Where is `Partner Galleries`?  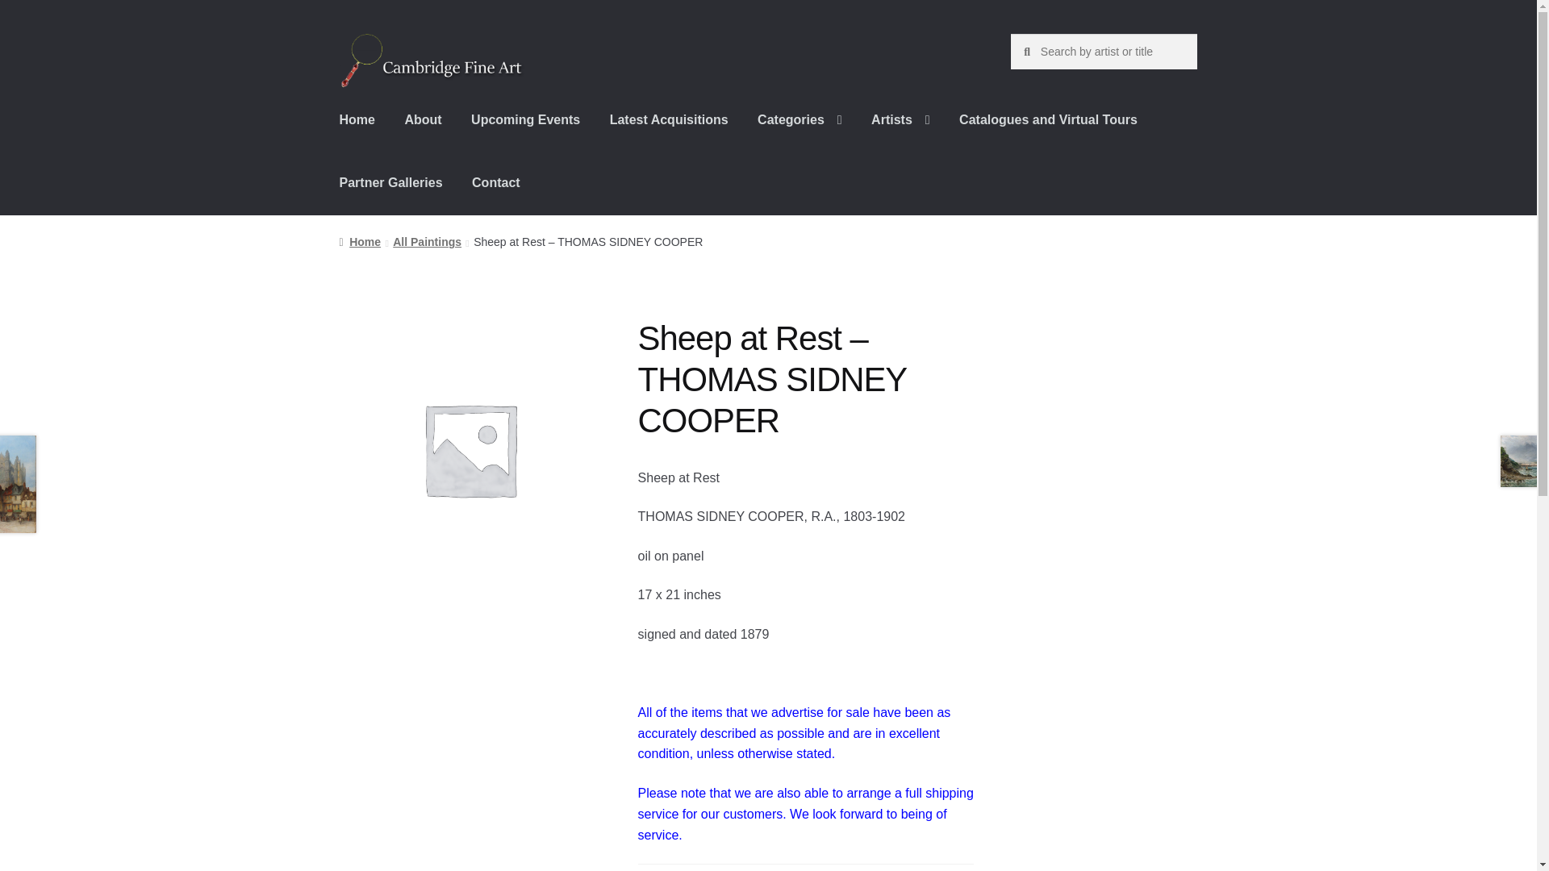 Partner Galleries is located at coordinates (390, 182).